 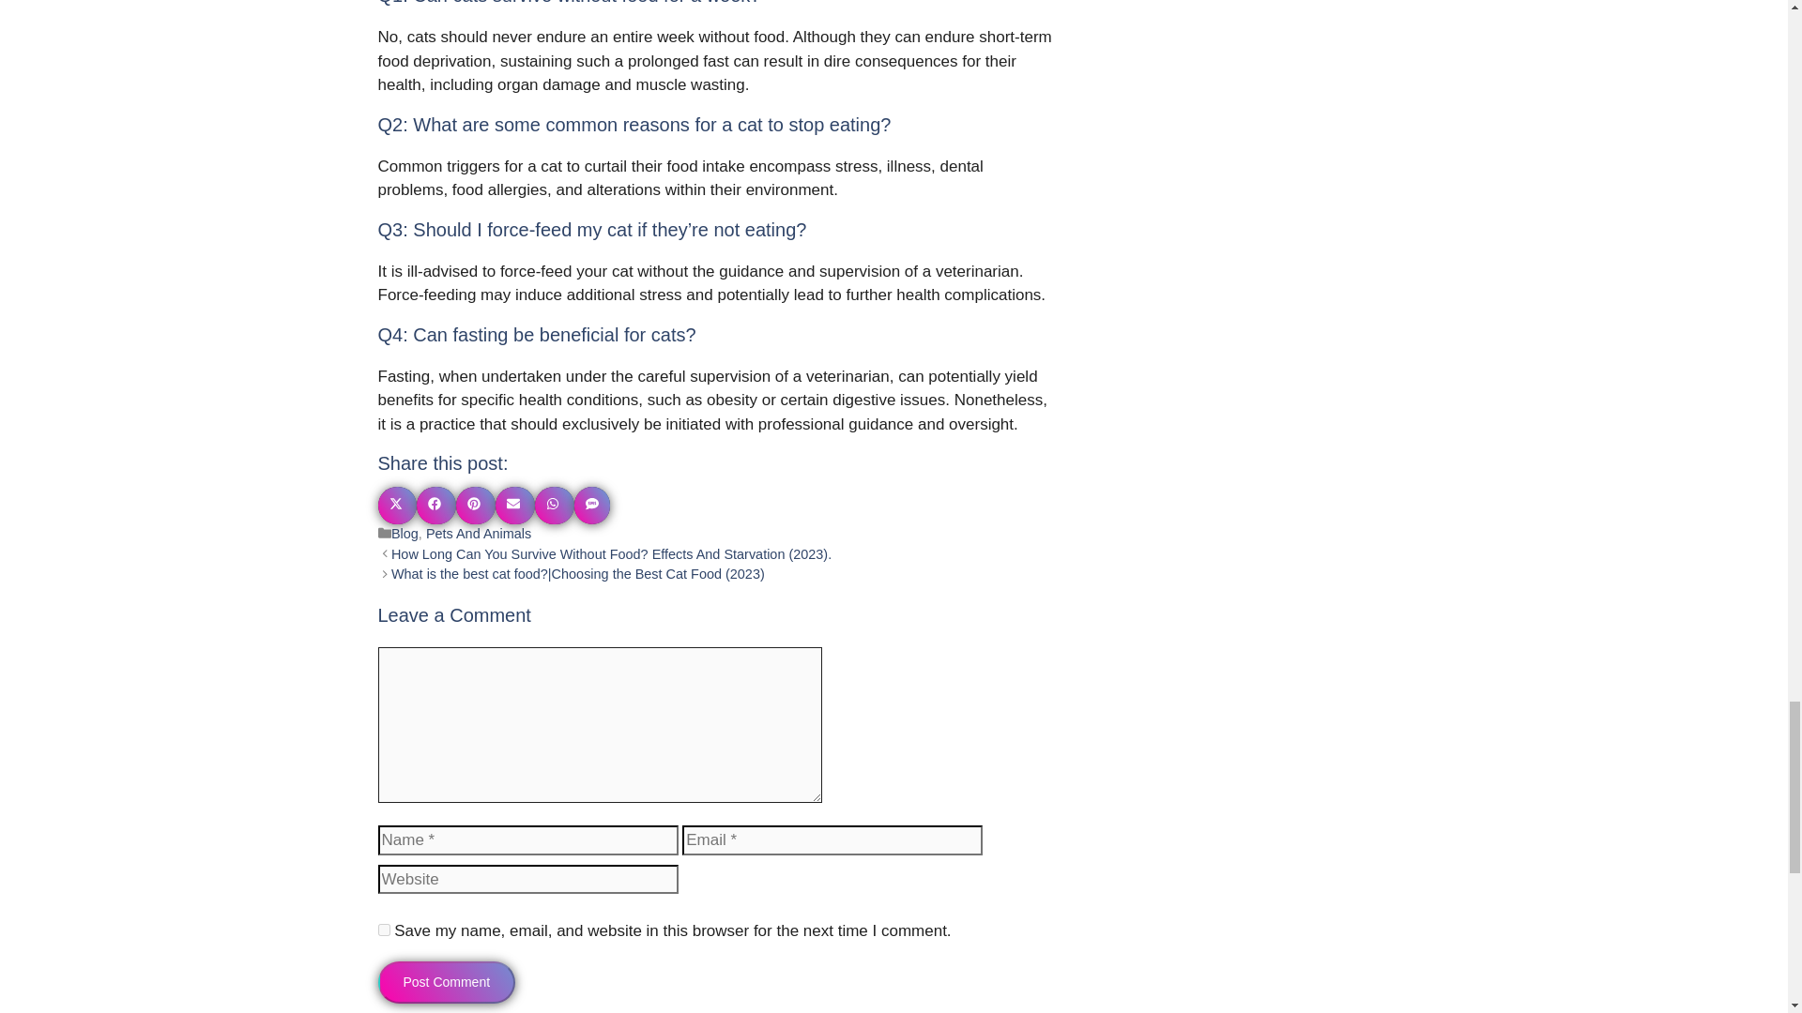 What do you see at coordinates (446, 982) in the screenshot?
I see `Post Comment` at bounding box center [446, 982].